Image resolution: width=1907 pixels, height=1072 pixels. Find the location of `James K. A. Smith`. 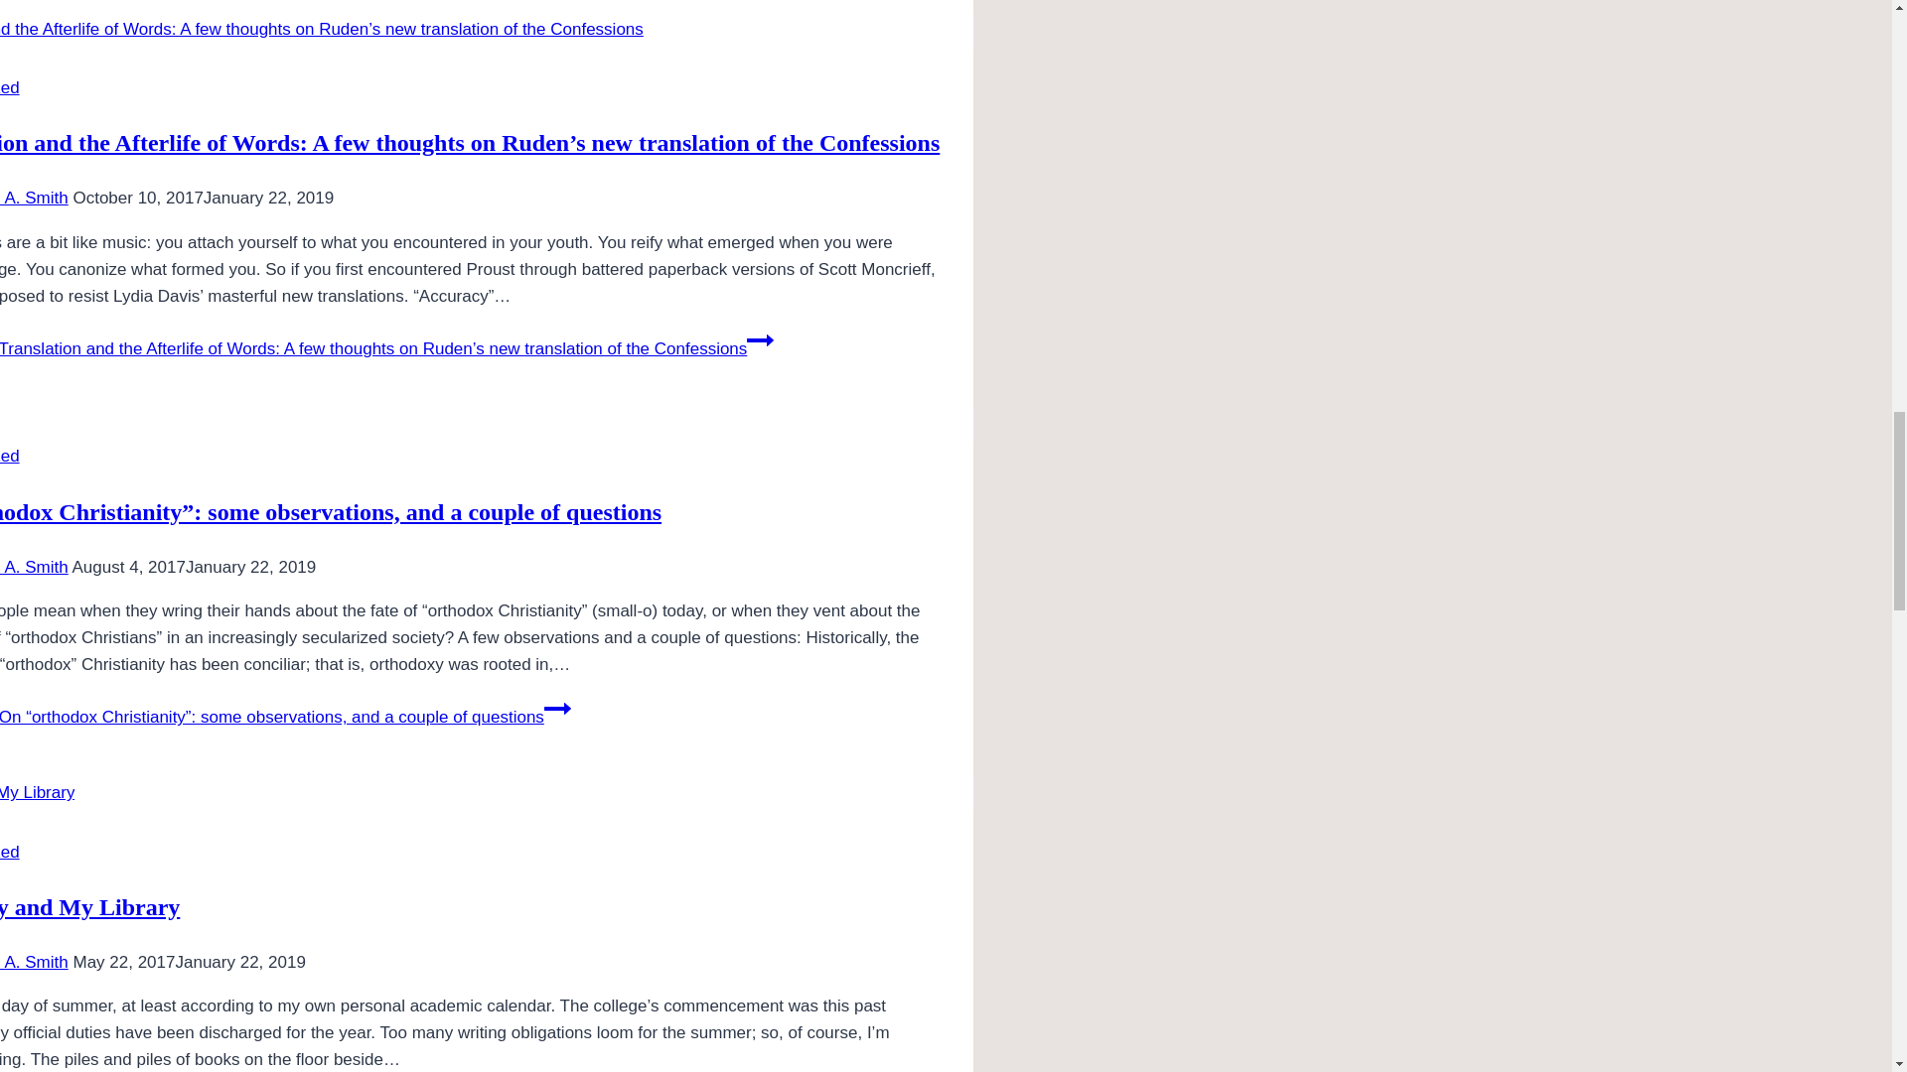

James K. A. Smith is located at coordinates (34, 567).